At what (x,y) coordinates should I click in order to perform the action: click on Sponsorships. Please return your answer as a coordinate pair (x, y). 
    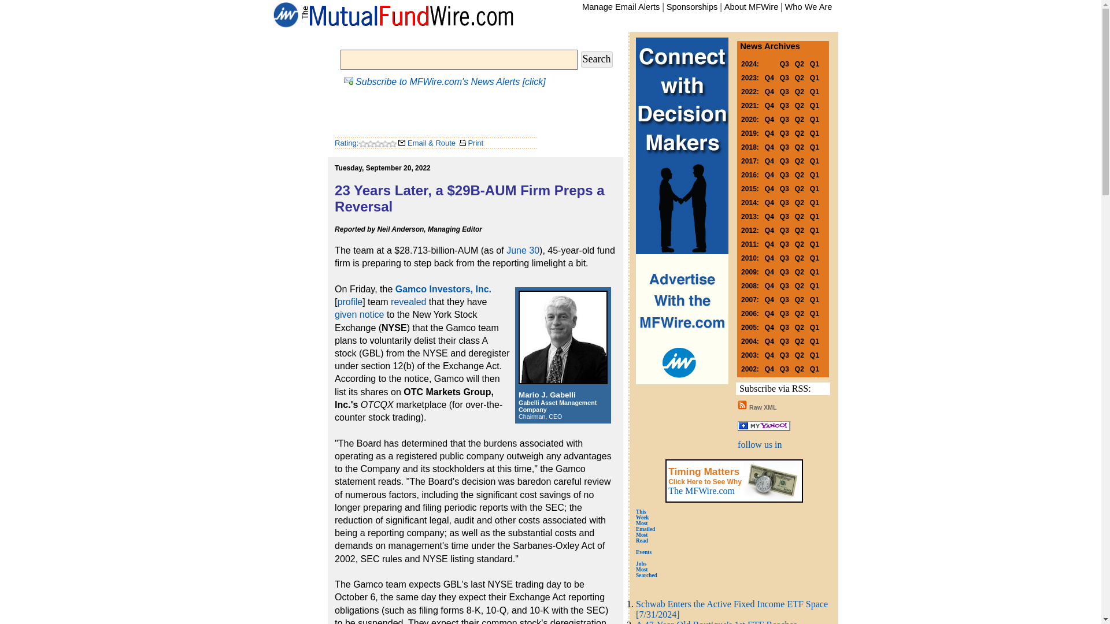
    Looking at the image, I should click on (693, 7).